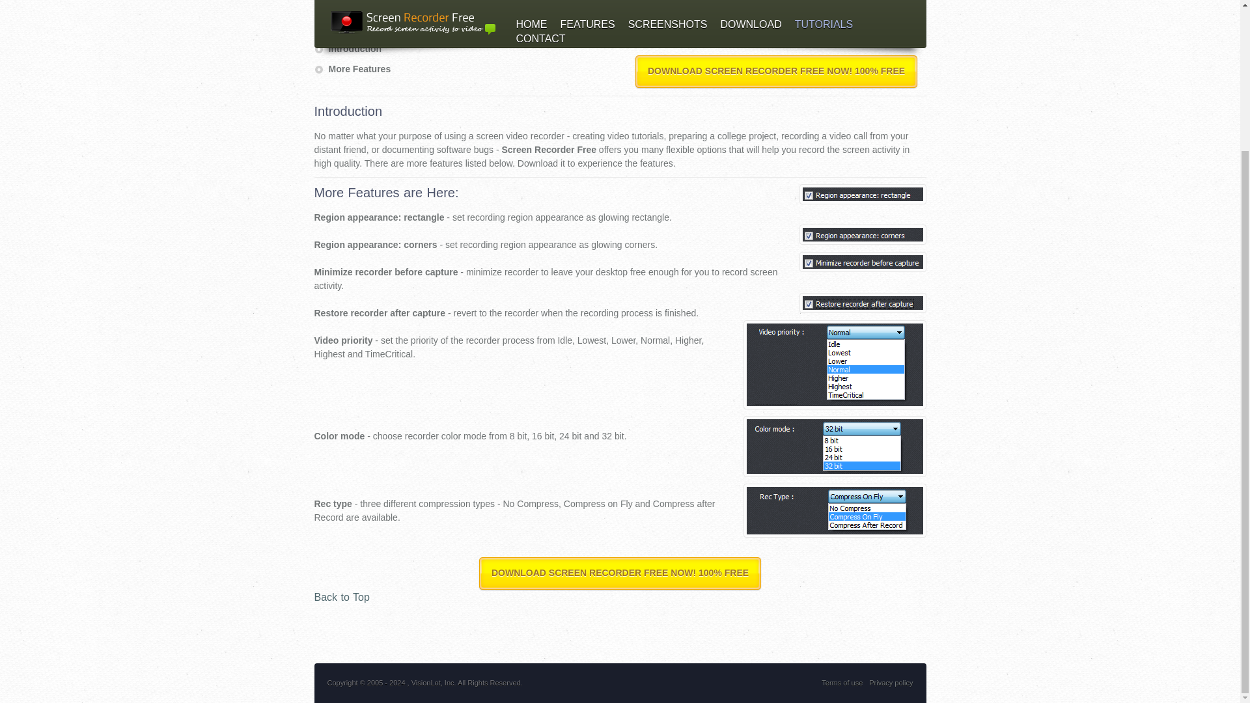  What do you see at coordinates (891, 683) in the screenshot?
I see `Privacy policy` at bounding box center [891, 683].